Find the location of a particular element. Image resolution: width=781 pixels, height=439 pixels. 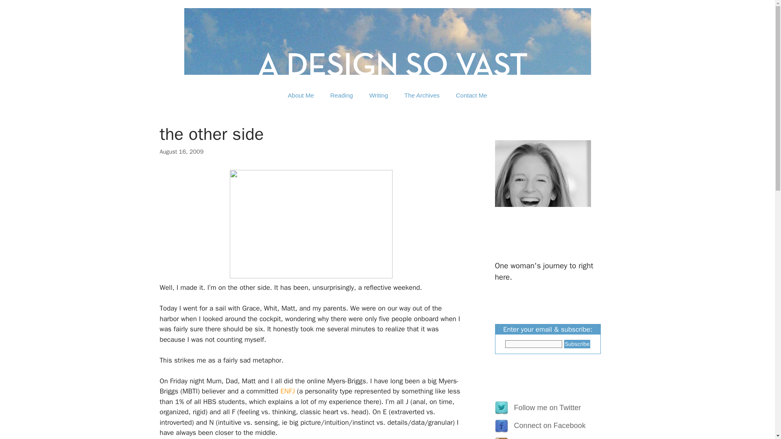

Reading is located at coordinates (341, 95).